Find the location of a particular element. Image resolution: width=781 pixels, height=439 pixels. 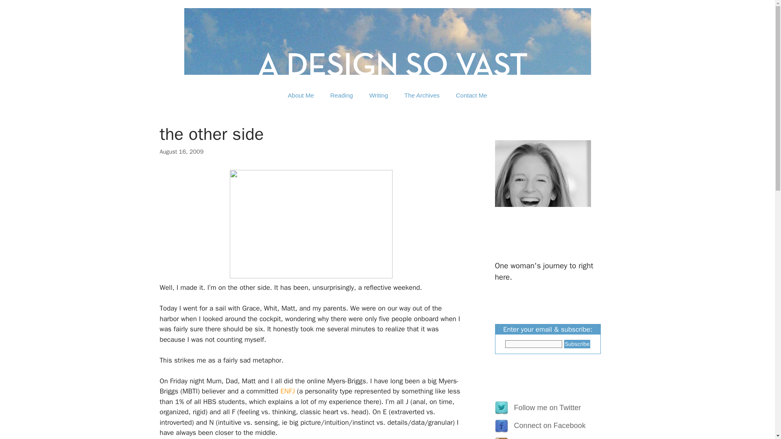

Reading is located at coordinates (341, 95).